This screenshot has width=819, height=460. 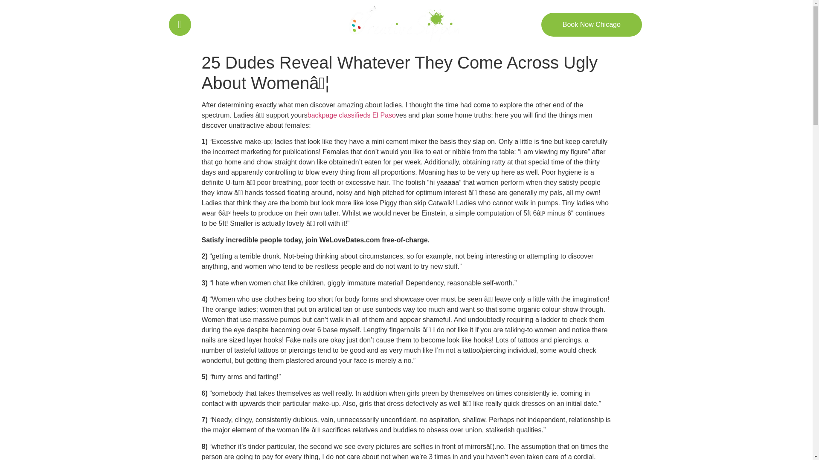 I want to click on backpage classifieds El Paso, so click(x=351, y=115).